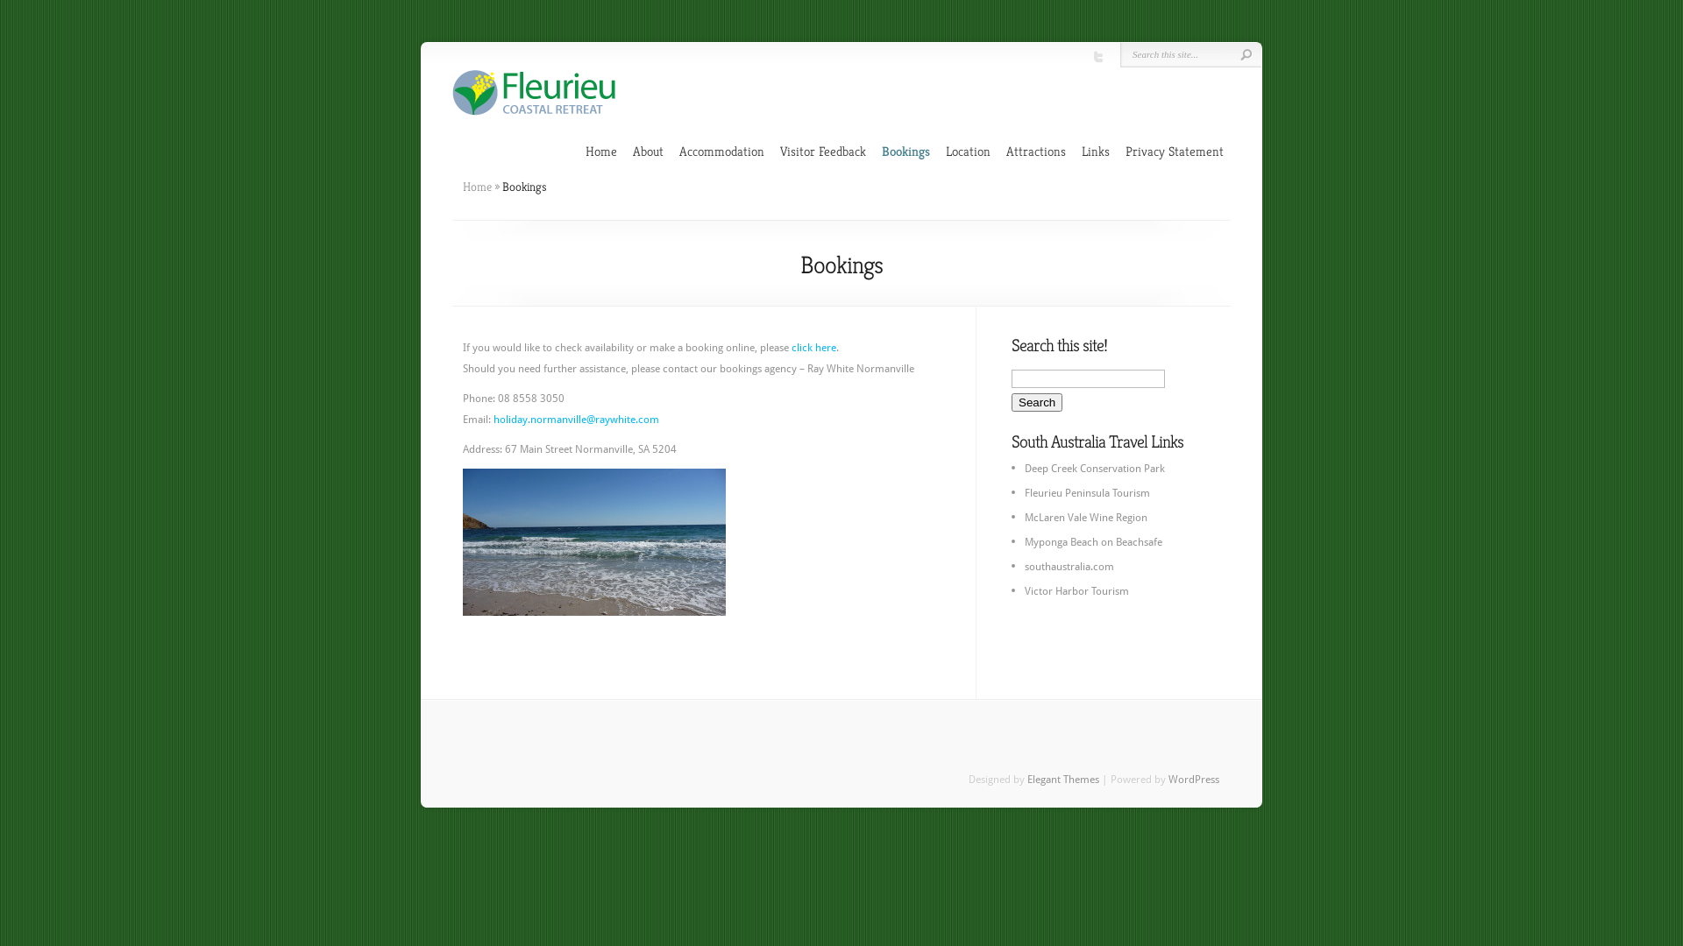 This screenshot has height=946, width=1683. What do you see at coordinates (601, 152) in the screenshot?
I see `Home` at bounding box center [601, 152].